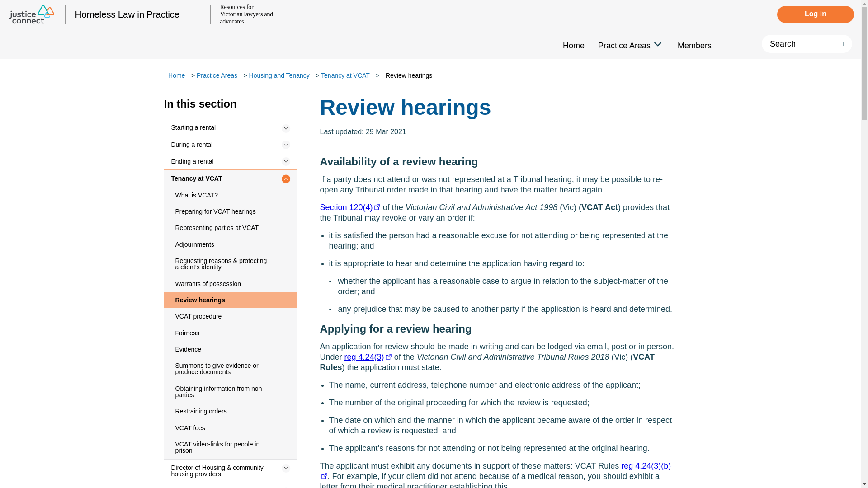 The width and height of the screenshot is (868, 488). What do you see at coordinates (816, 14) in the screenshot?
I see `Log in` at bounding box center [816, 14].